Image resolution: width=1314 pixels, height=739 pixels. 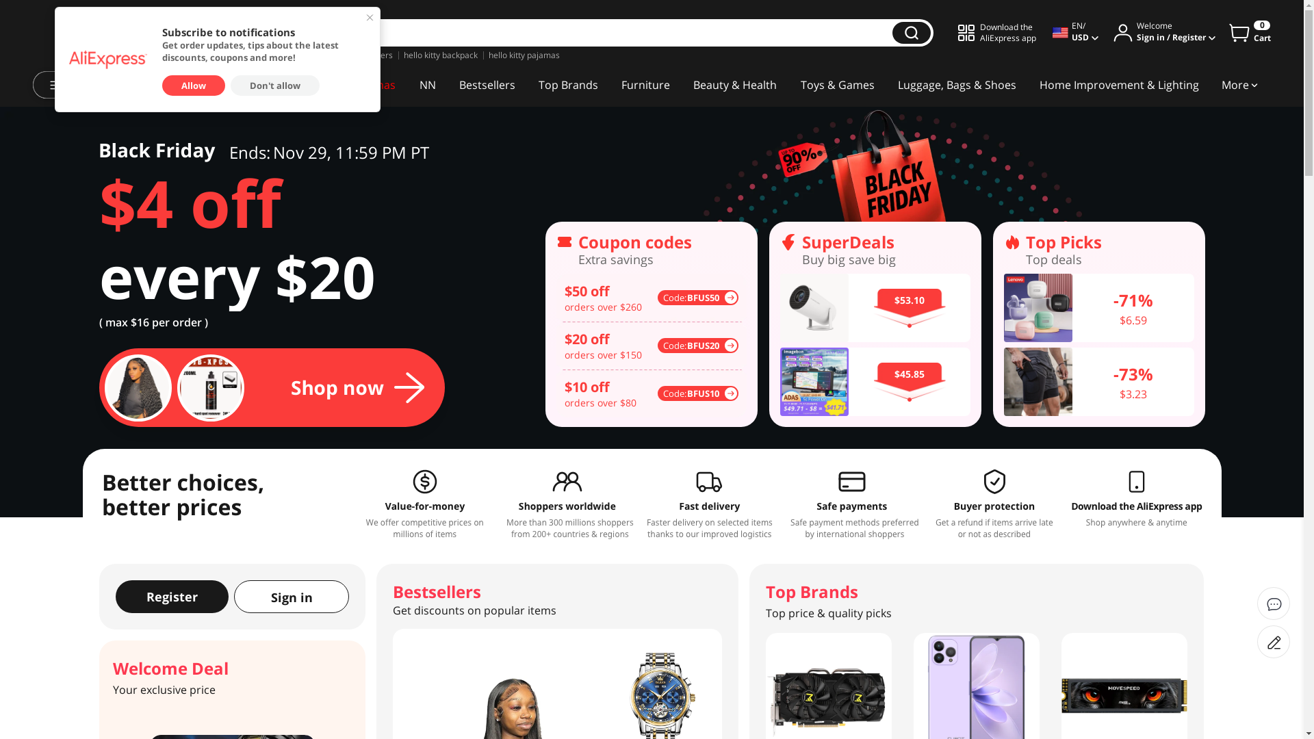 I want to click on Top Brands, so click(x=568, y=85).